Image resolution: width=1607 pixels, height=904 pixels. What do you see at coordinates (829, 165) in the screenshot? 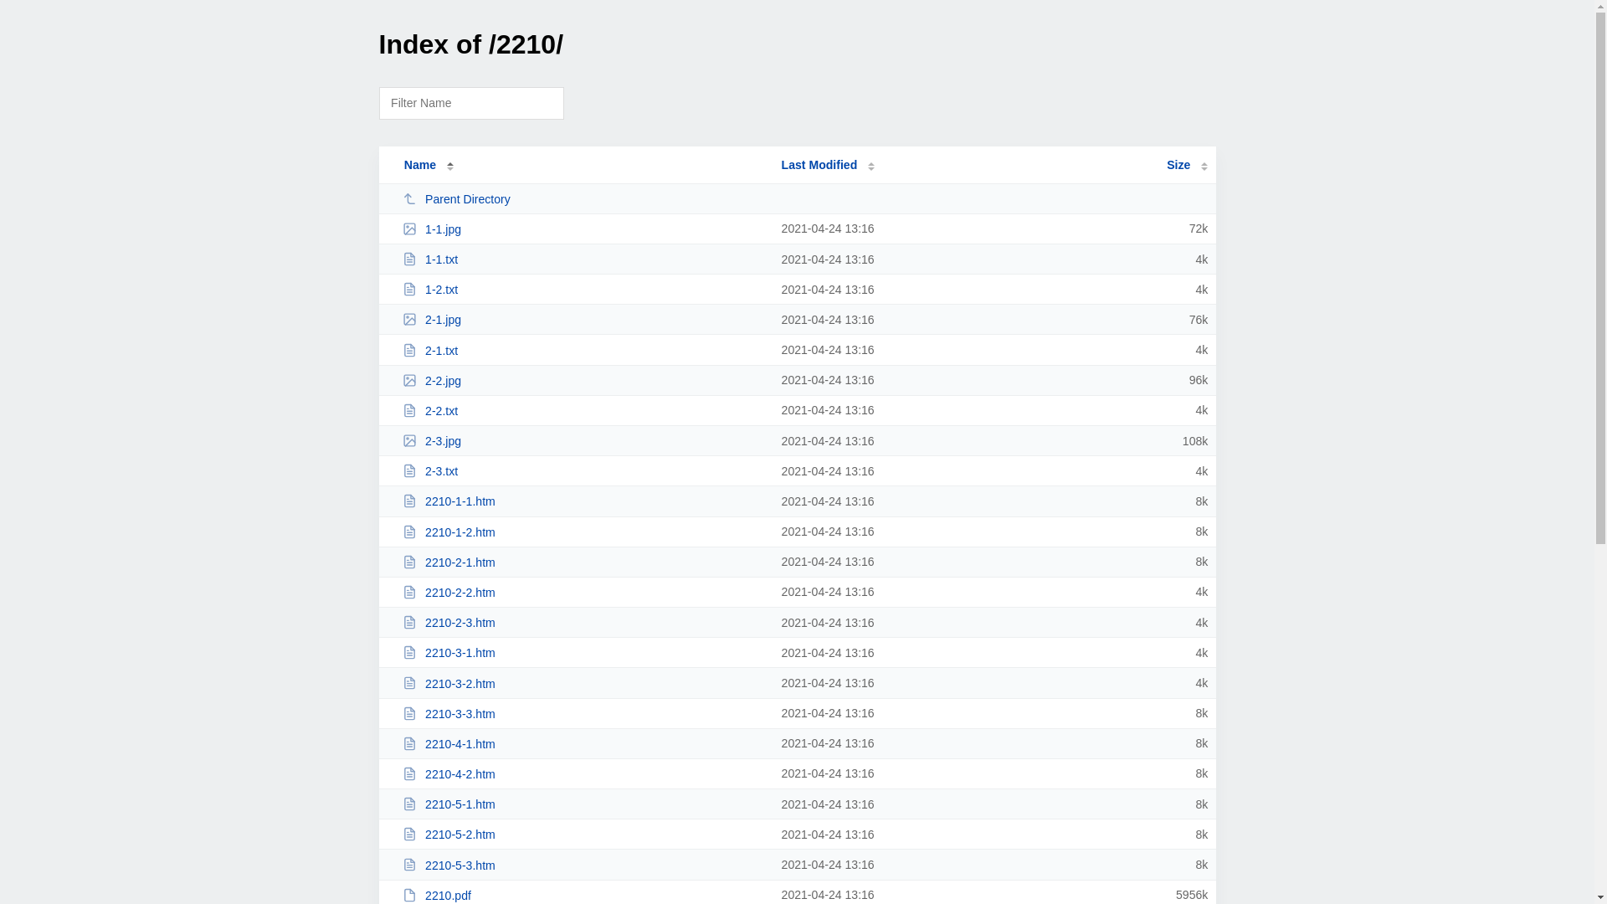
I see `Last Modified` at bounding box center [829, 165].